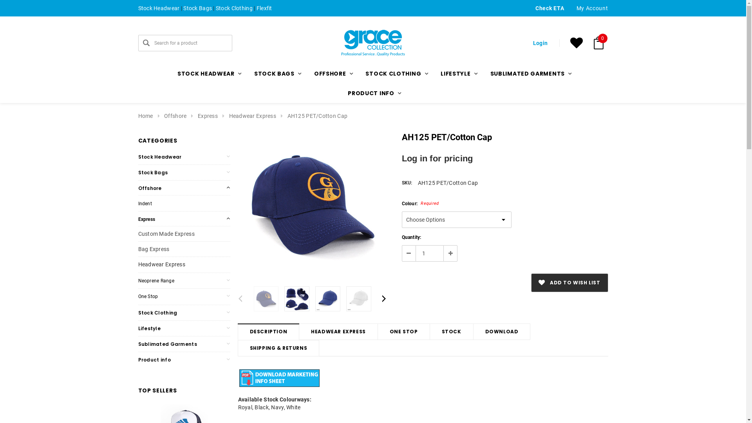  Describe the element at coordinates (373, 43) in the screenshot. I see `Grace Collection - Headwear, Bags and Clothing.` at that location.